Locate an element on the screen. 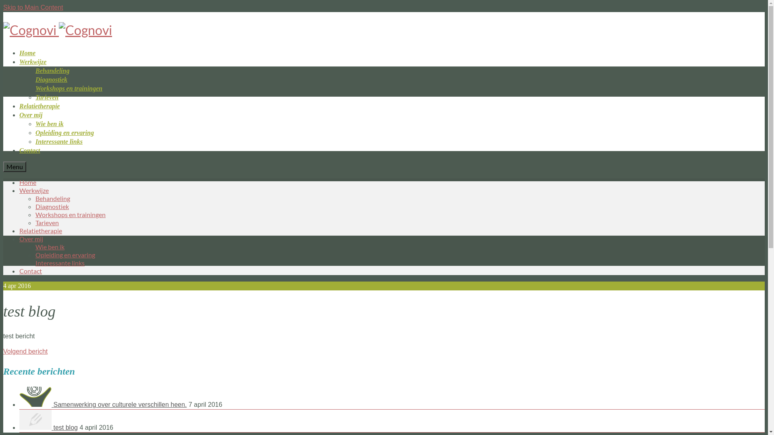 Image resolution: width=774 pixels, height=435 pixels. Interessante links is located at coordinates (59, 142).